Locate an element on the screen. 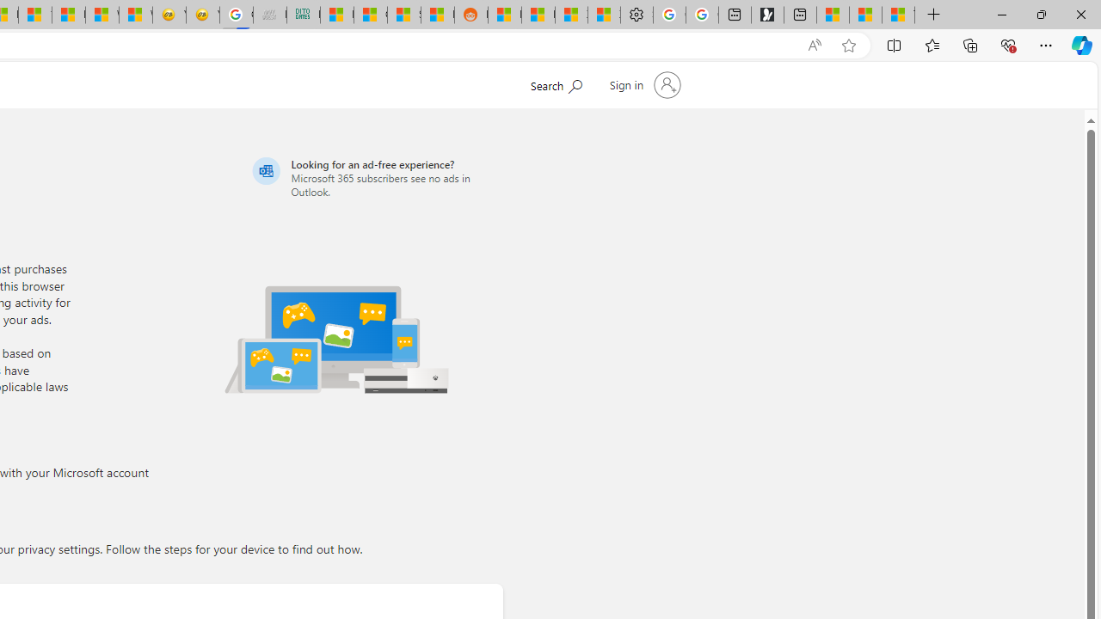  Fitness - MSN is located at coordinates (69, 15).